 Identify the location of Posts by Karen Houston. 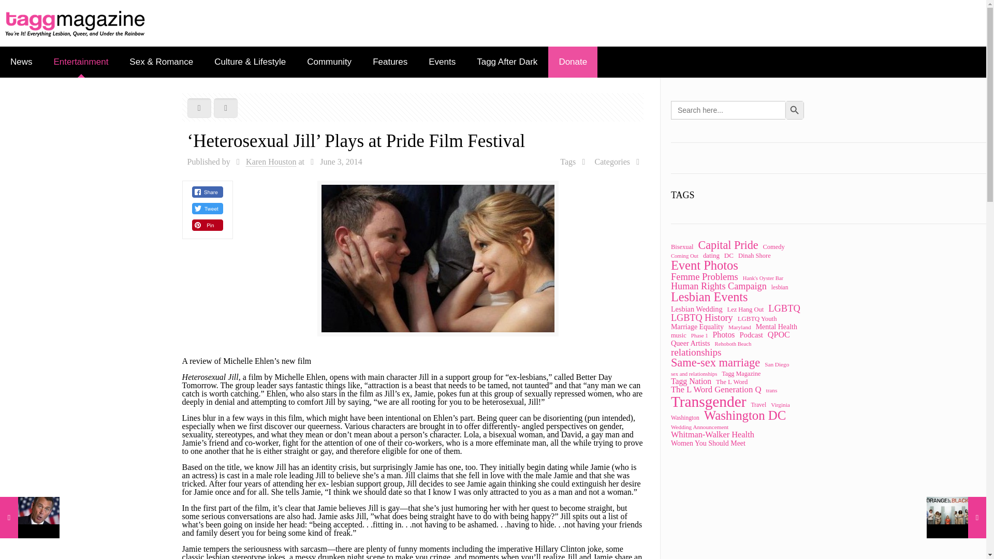
(271, 161).